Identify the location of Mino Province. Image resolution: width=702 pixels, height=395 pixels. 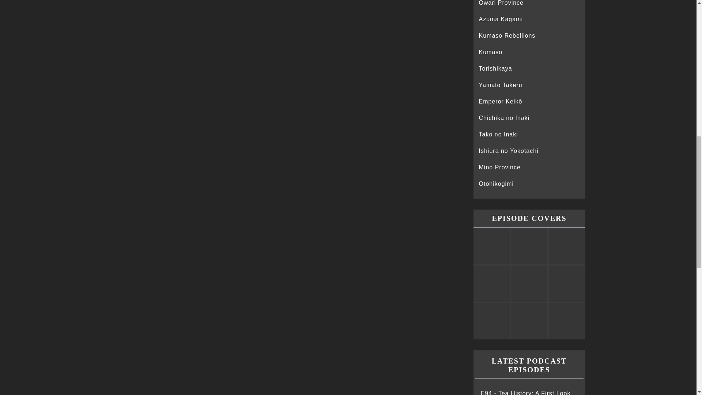
(499, 167).